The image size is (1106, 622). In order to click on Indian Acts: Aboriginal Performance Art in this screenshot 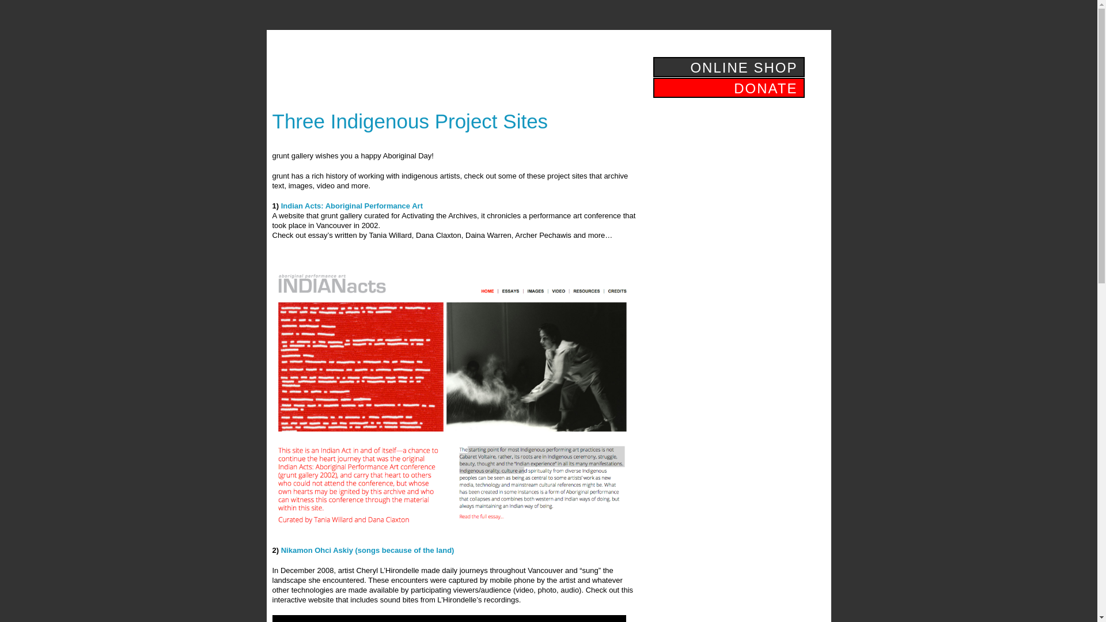, I will do `click(351, 206)`.